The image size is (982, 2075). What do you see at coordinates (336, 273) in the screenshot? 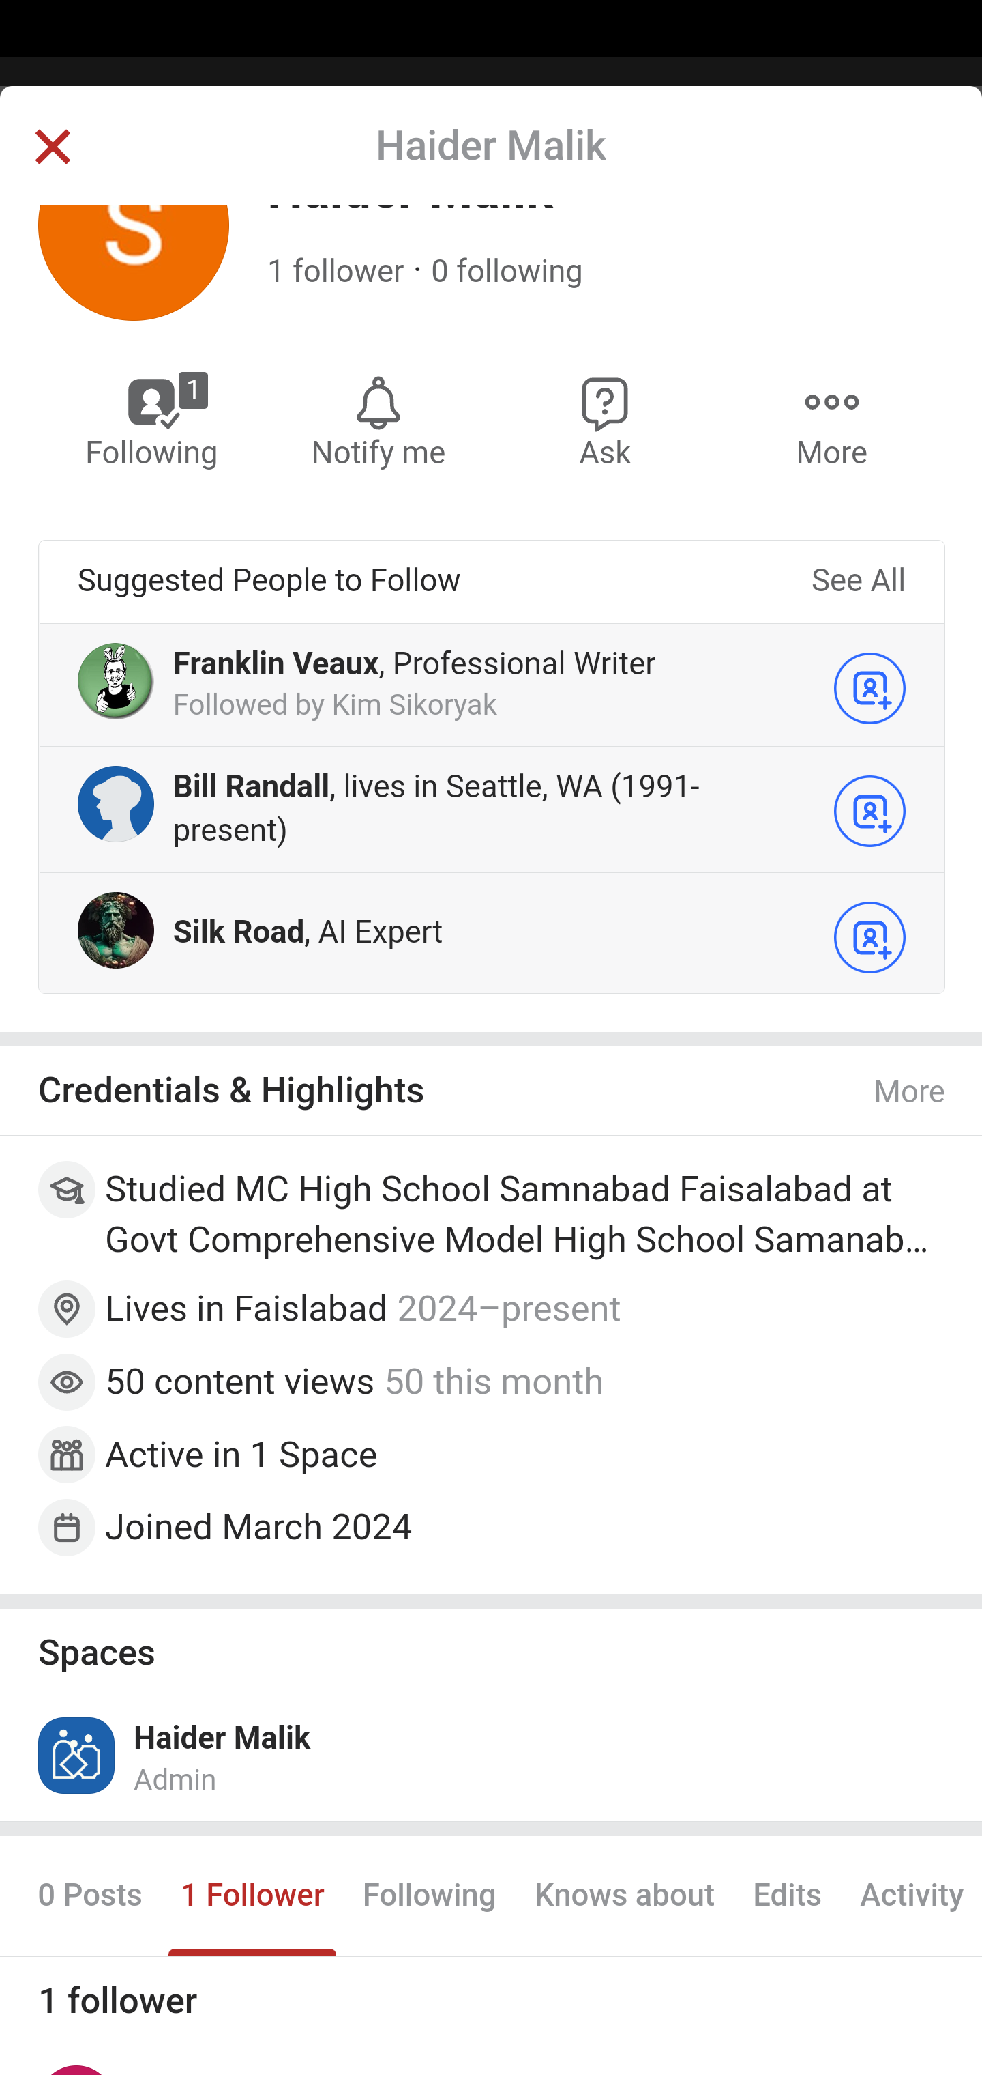
I see `1 follower` at bounding box center [336, 273].